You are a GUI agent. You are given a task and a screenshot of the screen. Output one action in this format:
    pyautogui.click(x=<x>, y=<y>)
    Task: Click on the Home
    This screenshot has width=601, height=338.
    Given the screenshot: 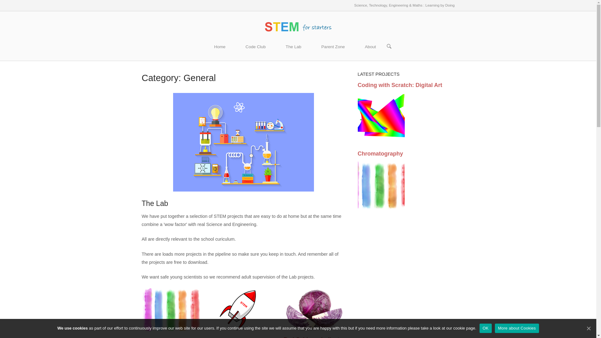 What is the action you would take?
    pyautogui.click(x=220, y=47)
    